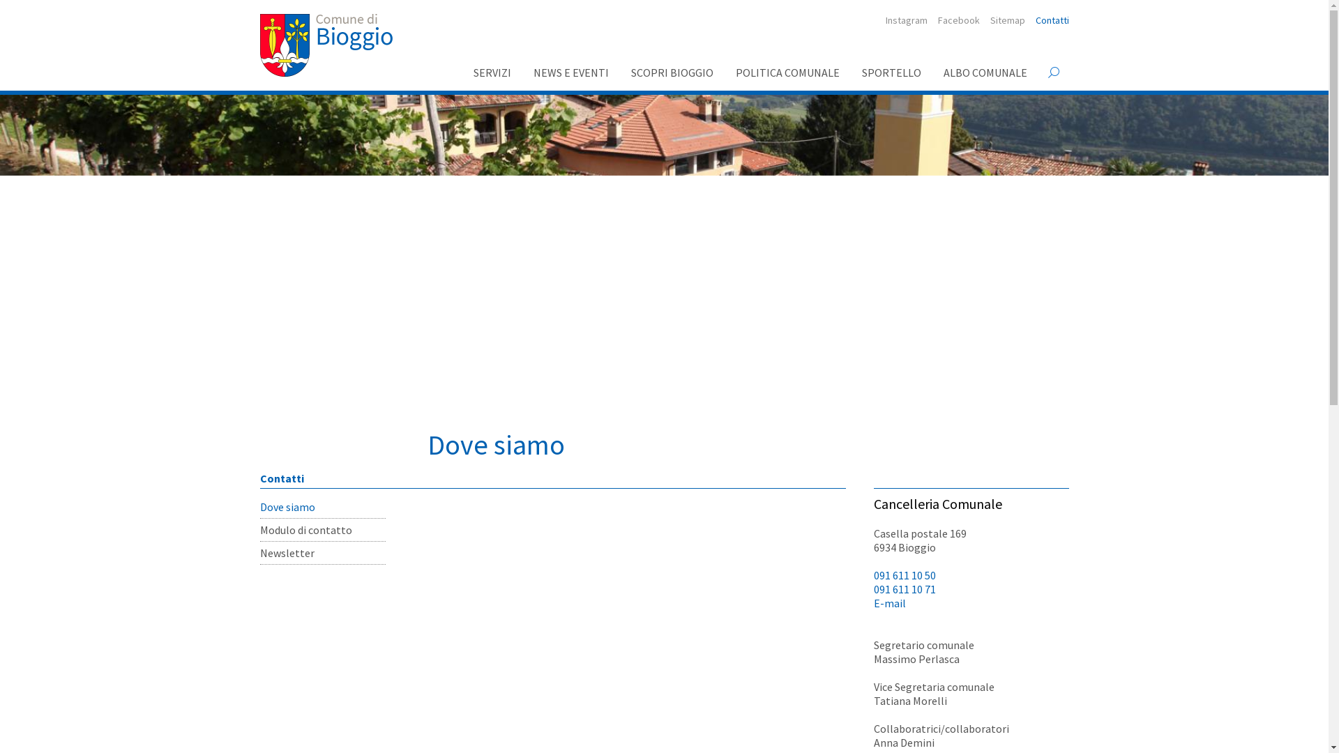 This screenshot has width=1339, height=753. What do you see at coordinates (958, 20) in the screenshot?
I see `Facebook` at bounding box center [958, 20].